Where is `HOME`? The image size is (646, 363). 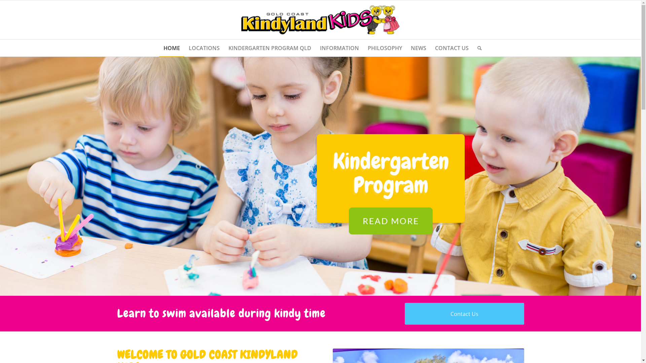
HOME is located at coordinates (172, 48).